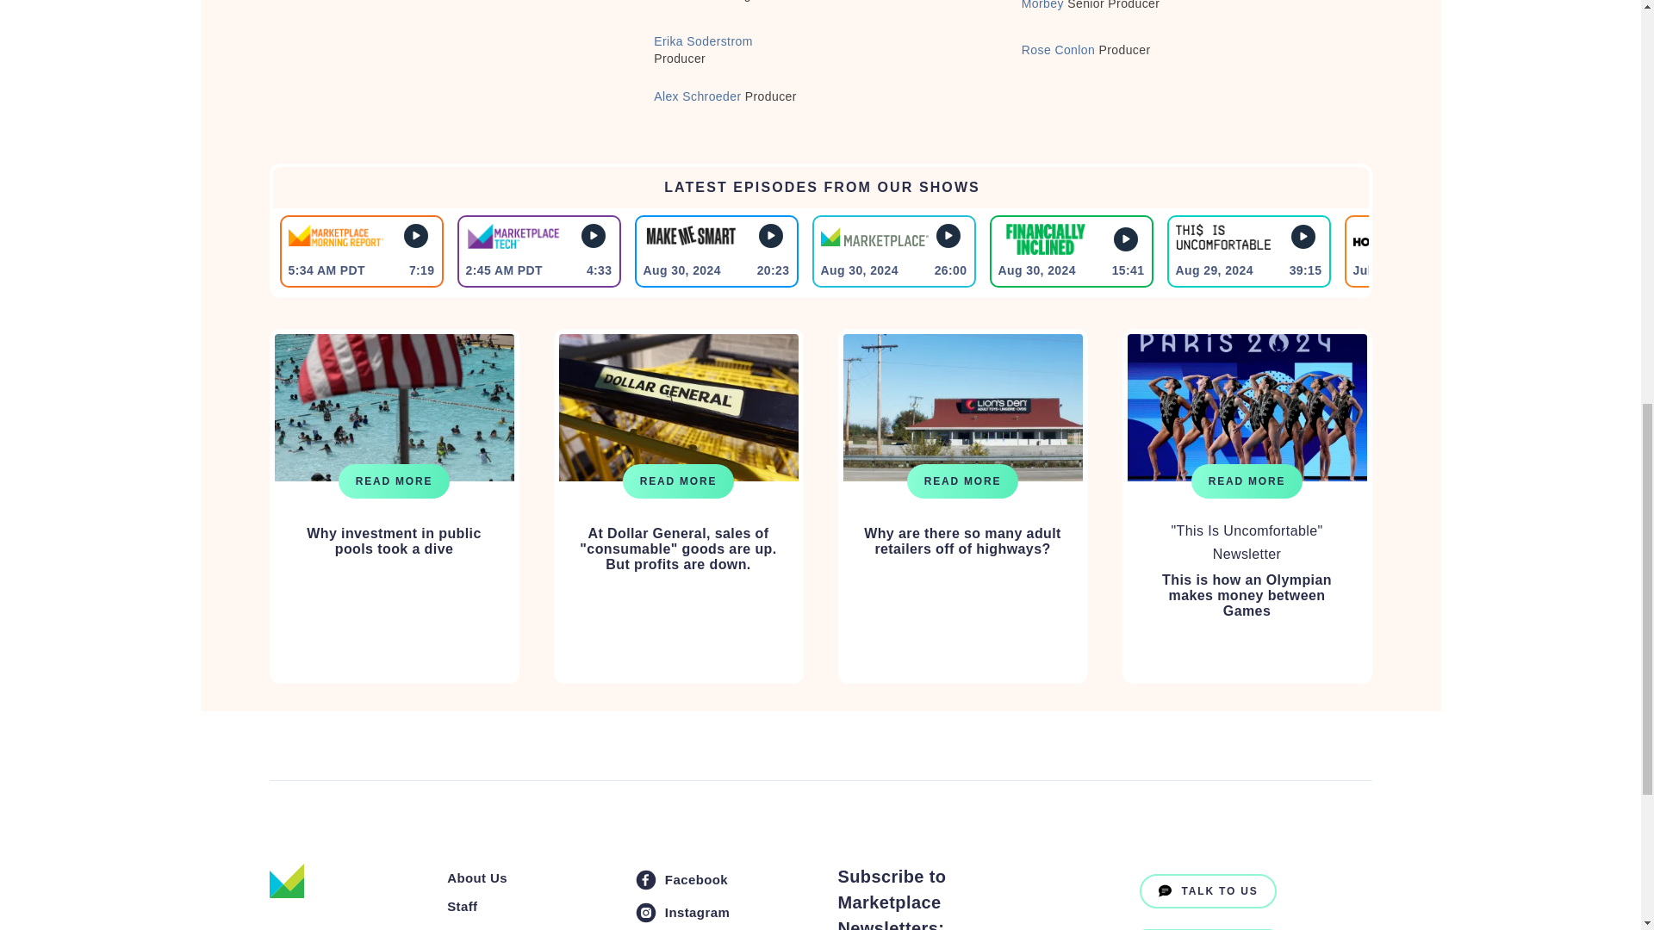 The height and width of the screenshot is (930, 1654). I want to click on Listen Now, so click(415, 236).